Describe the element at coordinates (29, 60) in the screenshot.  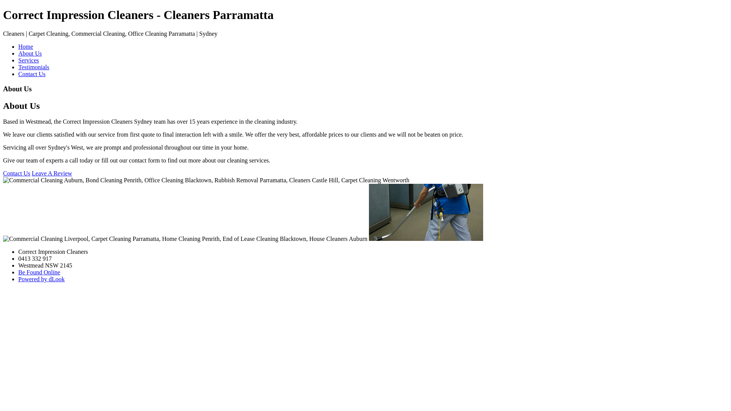
I see `Services` at that location.